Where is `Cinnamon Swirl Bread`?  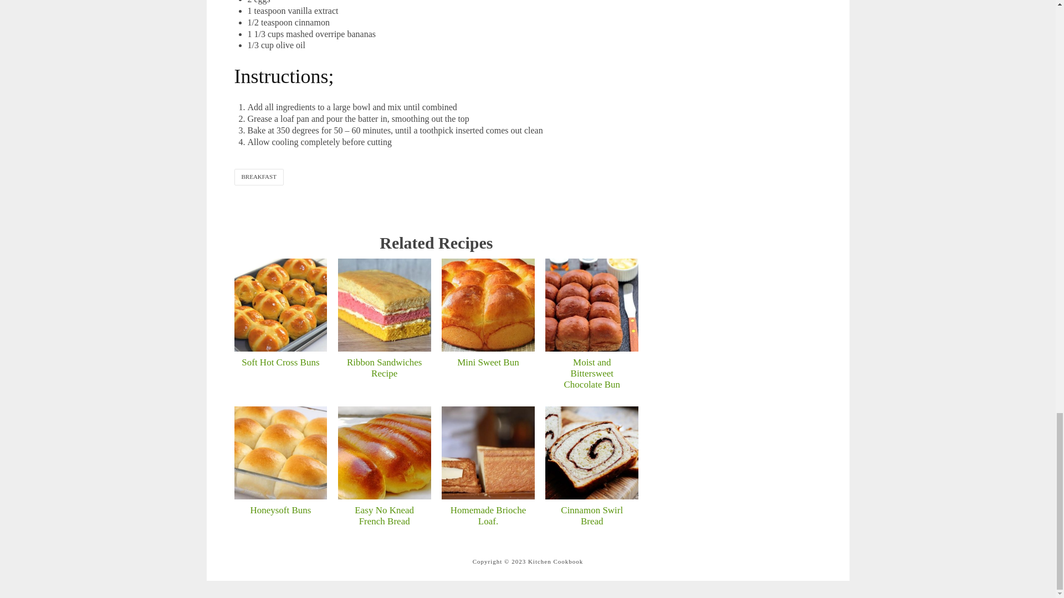 Cinnamon Swirl Bread is located at coordinates (592, 453).